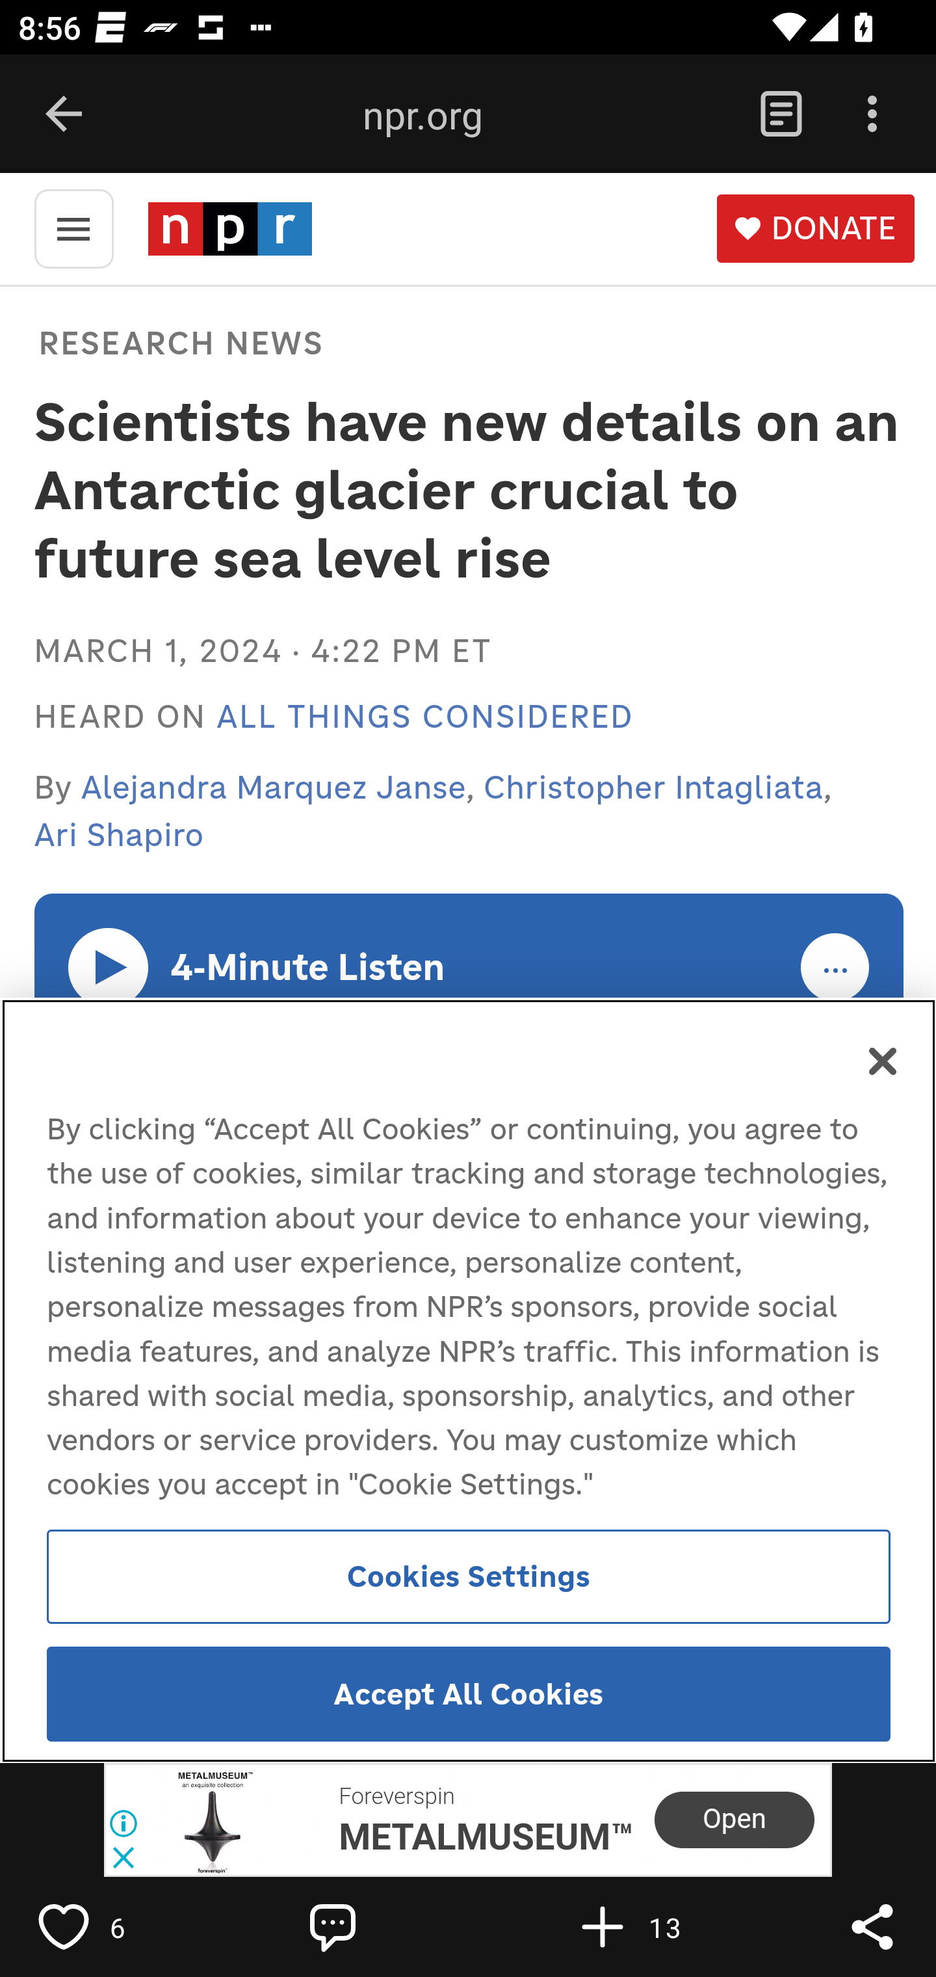  I want to click on ALL THINGS CONSIDERED, so click(425, 717).